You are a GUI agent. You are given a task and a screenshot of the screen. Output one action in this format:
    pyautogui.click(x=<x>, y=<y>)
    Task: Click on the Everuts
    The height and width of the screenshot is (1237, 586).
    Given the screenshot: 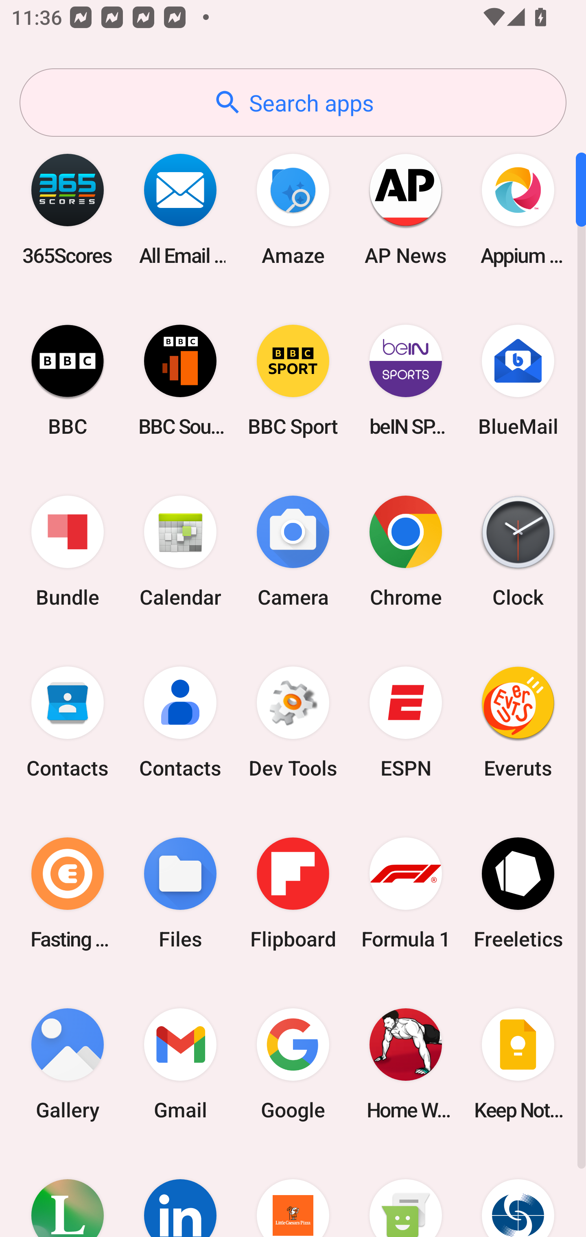 What is the action you would take?
    pyautogui.click(x=518, y=722)
    